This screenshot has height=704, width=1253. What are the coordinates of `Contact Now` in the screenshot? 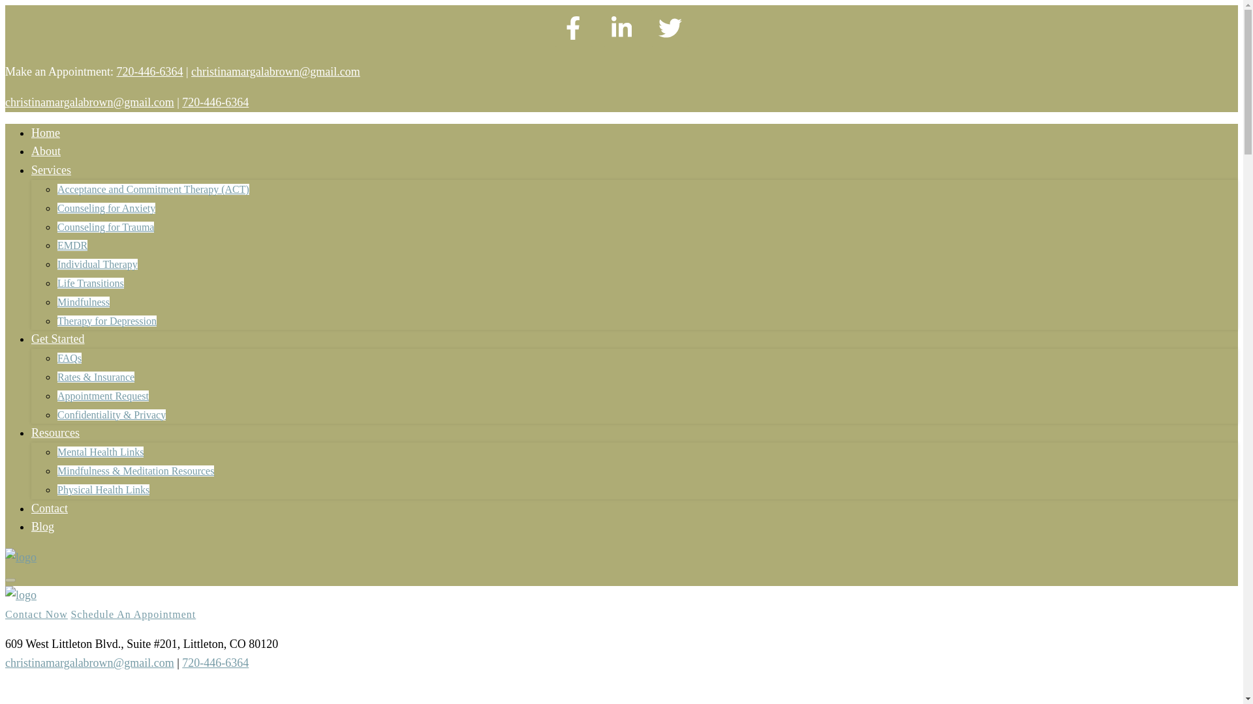 It's located at (36, 614).